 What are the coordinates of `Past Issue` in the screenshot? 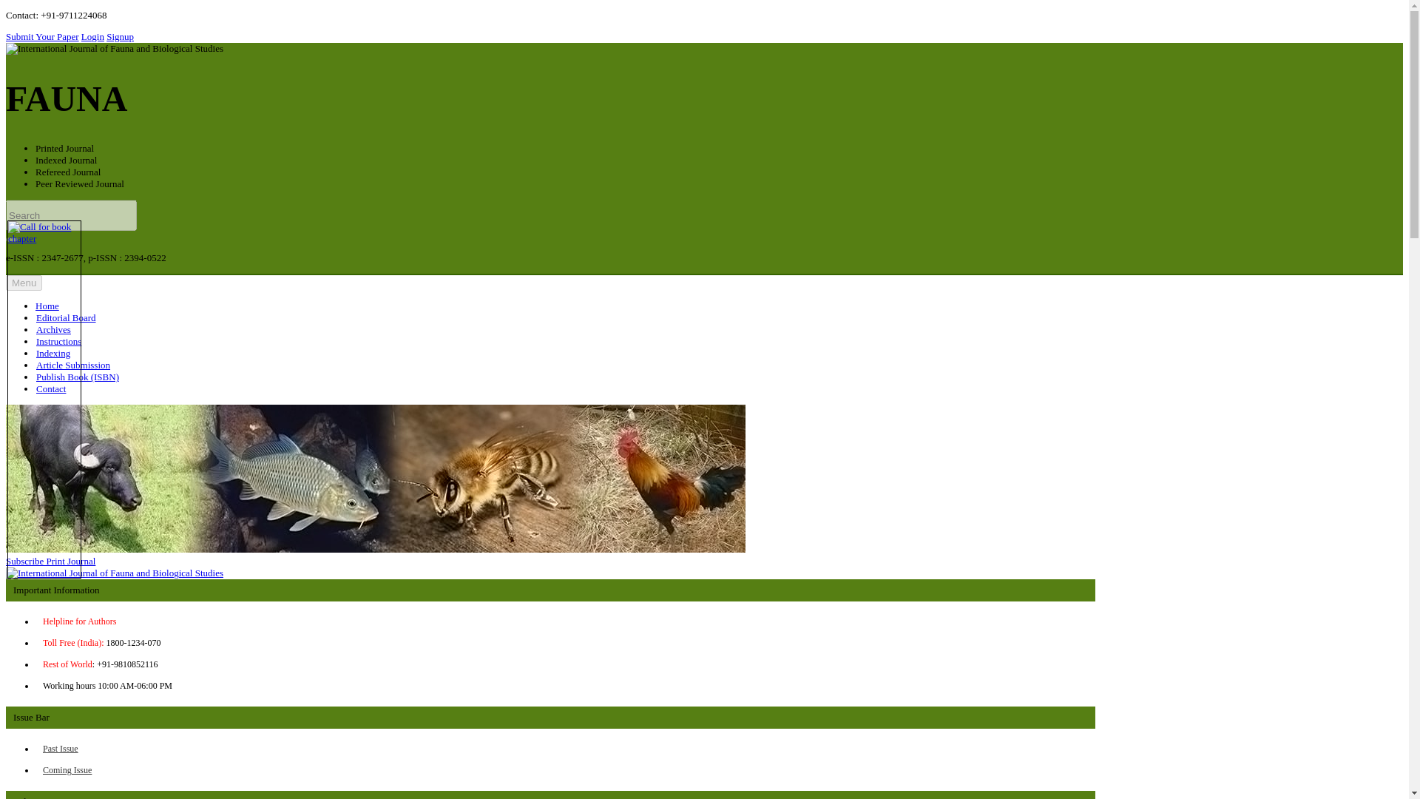 It's located at (60, 749).